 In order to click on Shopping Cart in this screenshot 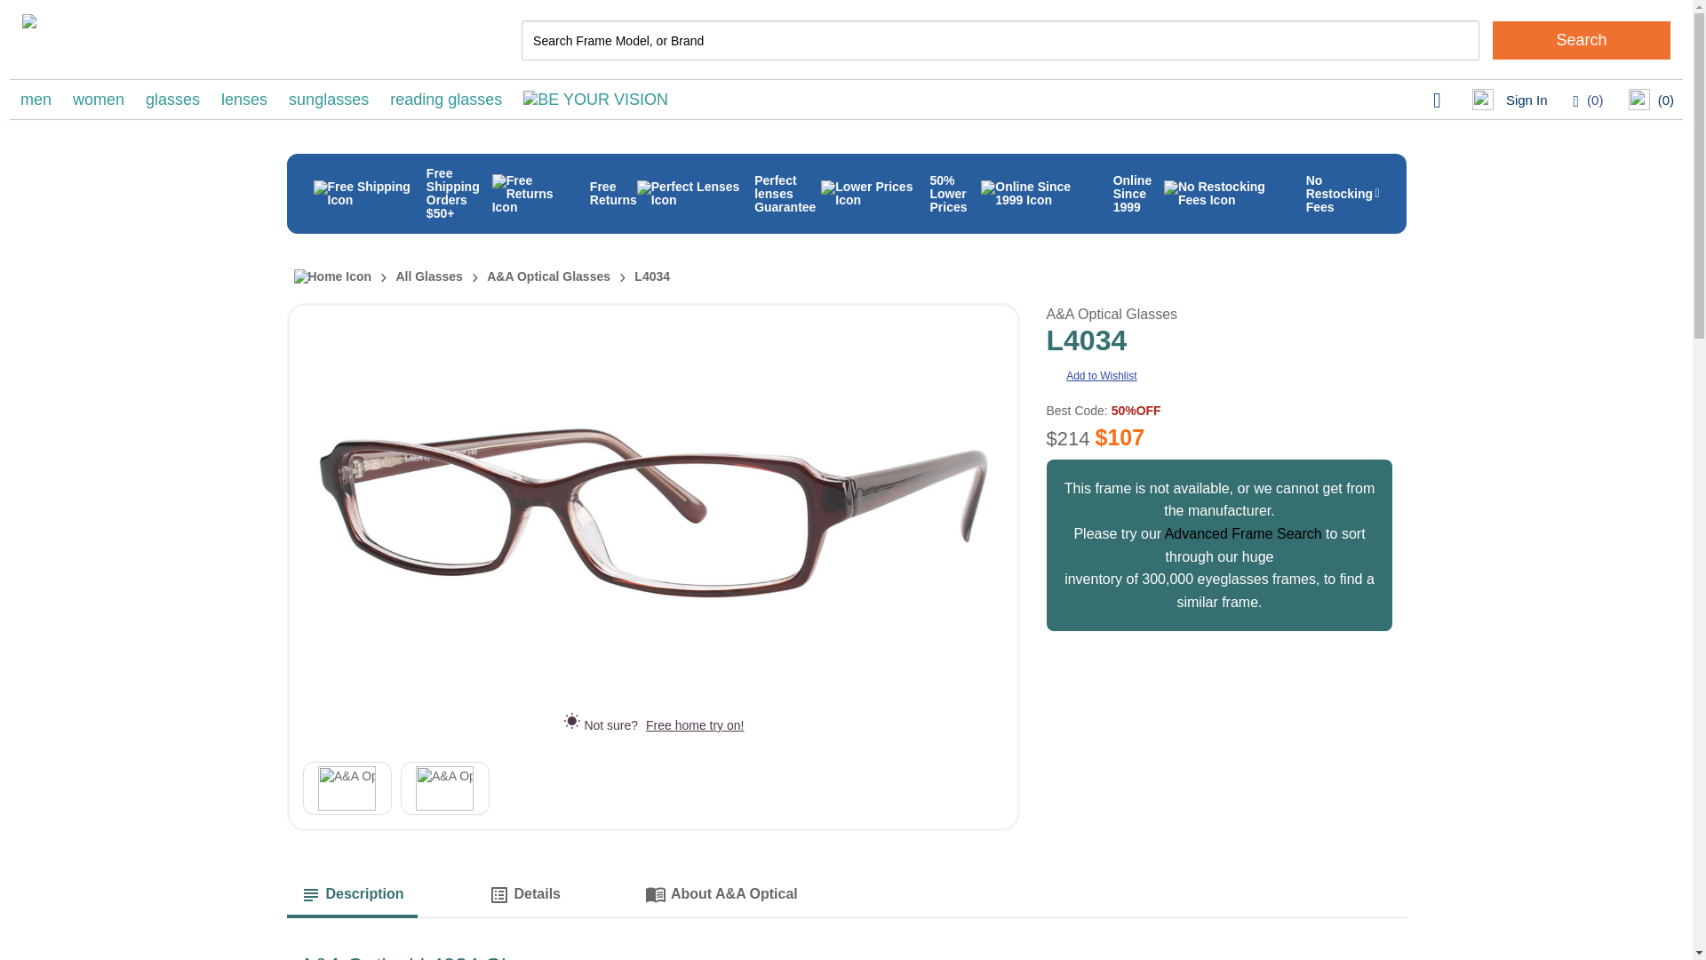, I will do `click(1651, 101)`.